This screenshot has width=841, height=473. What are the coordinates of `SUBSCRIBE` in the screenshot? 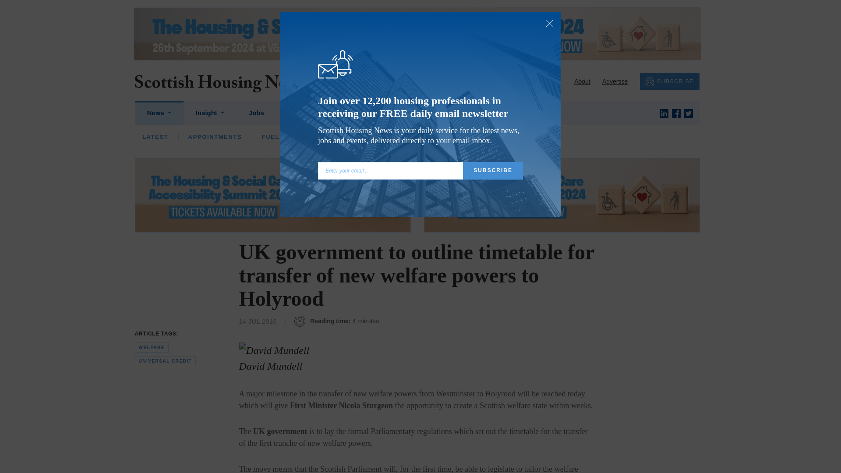 It's located at (669, 81).